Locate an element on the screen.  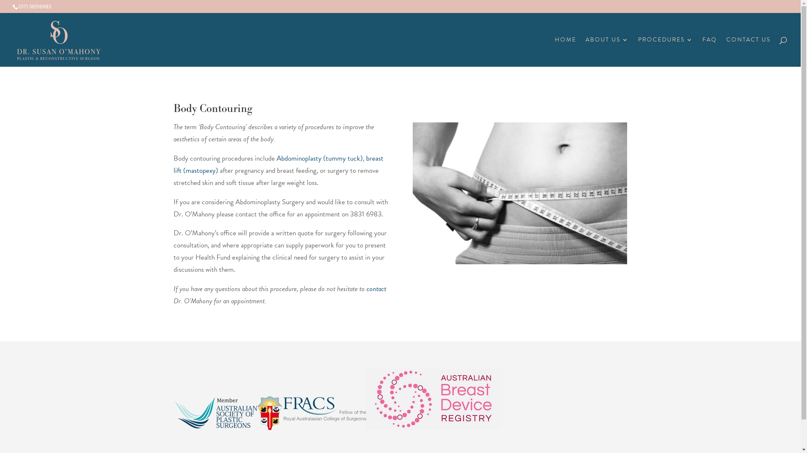
ABOUT US is located at coordinates (607, 52).